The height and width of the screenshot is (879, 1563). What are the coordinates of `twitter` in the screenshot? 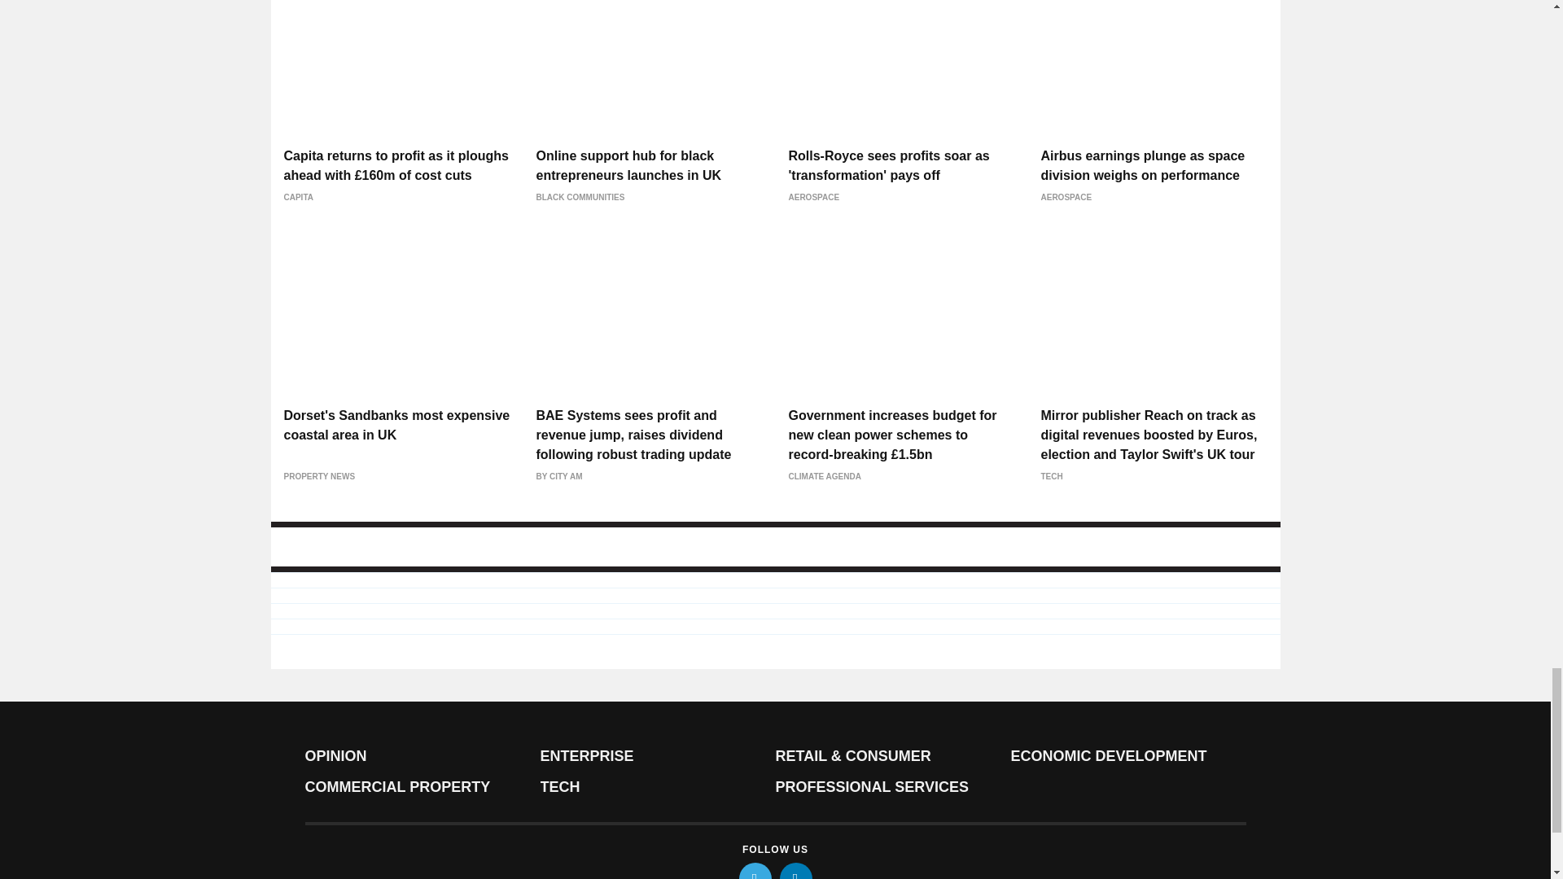 It's located at (755, 871).